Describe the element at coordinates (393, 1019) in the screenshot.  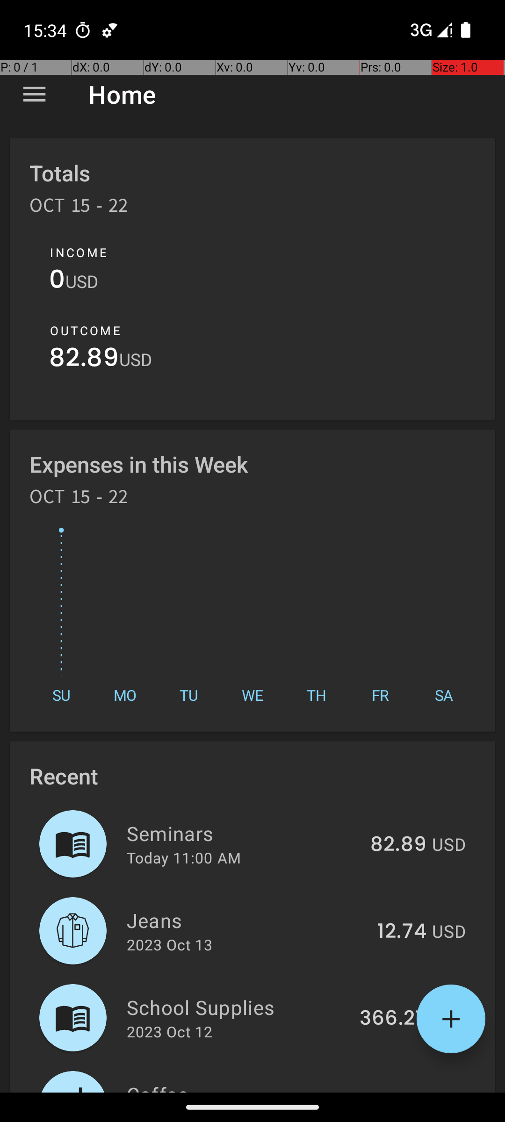
I see `366.27` at that location.